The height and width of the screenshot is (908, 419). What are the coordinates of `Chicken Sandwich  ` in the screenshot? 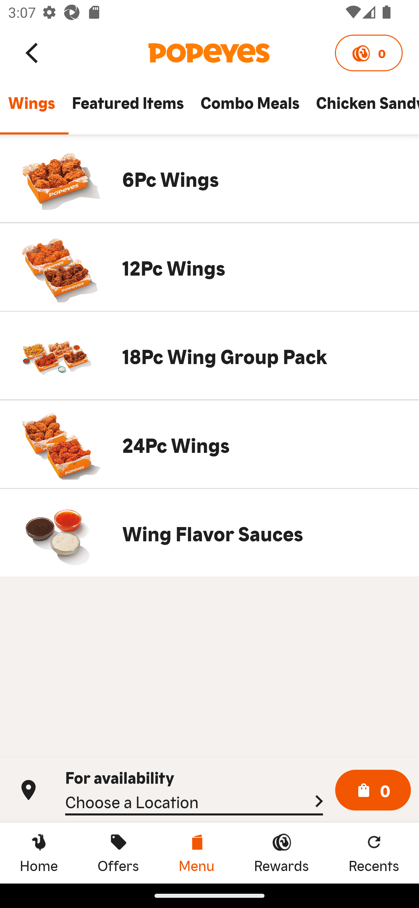 It's located at (363, 108).